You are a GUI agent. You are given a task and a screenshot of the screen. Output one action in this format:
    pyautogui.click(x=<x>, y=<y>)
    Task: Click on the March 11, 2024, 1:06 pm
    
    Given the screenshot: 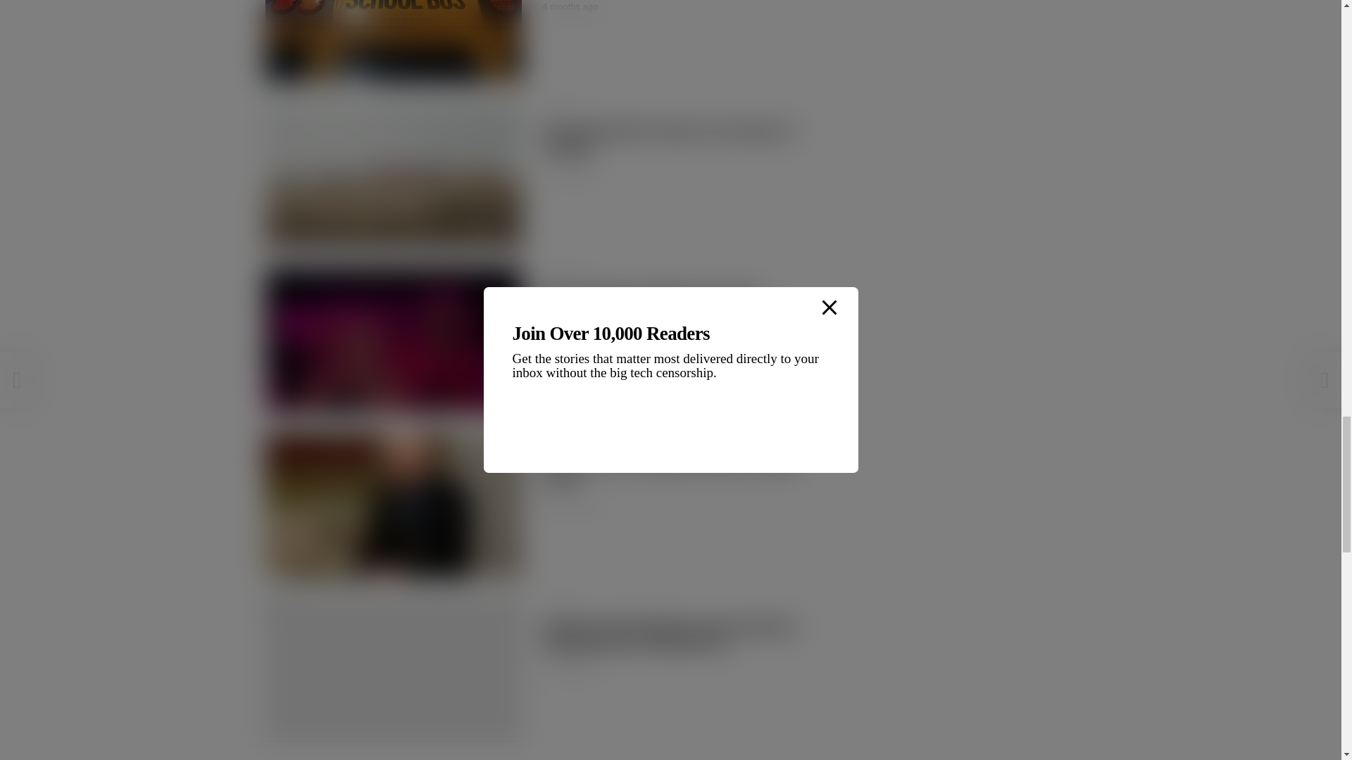 What is the action you would take?
    pyautogui.click(x=569, y=172)
    